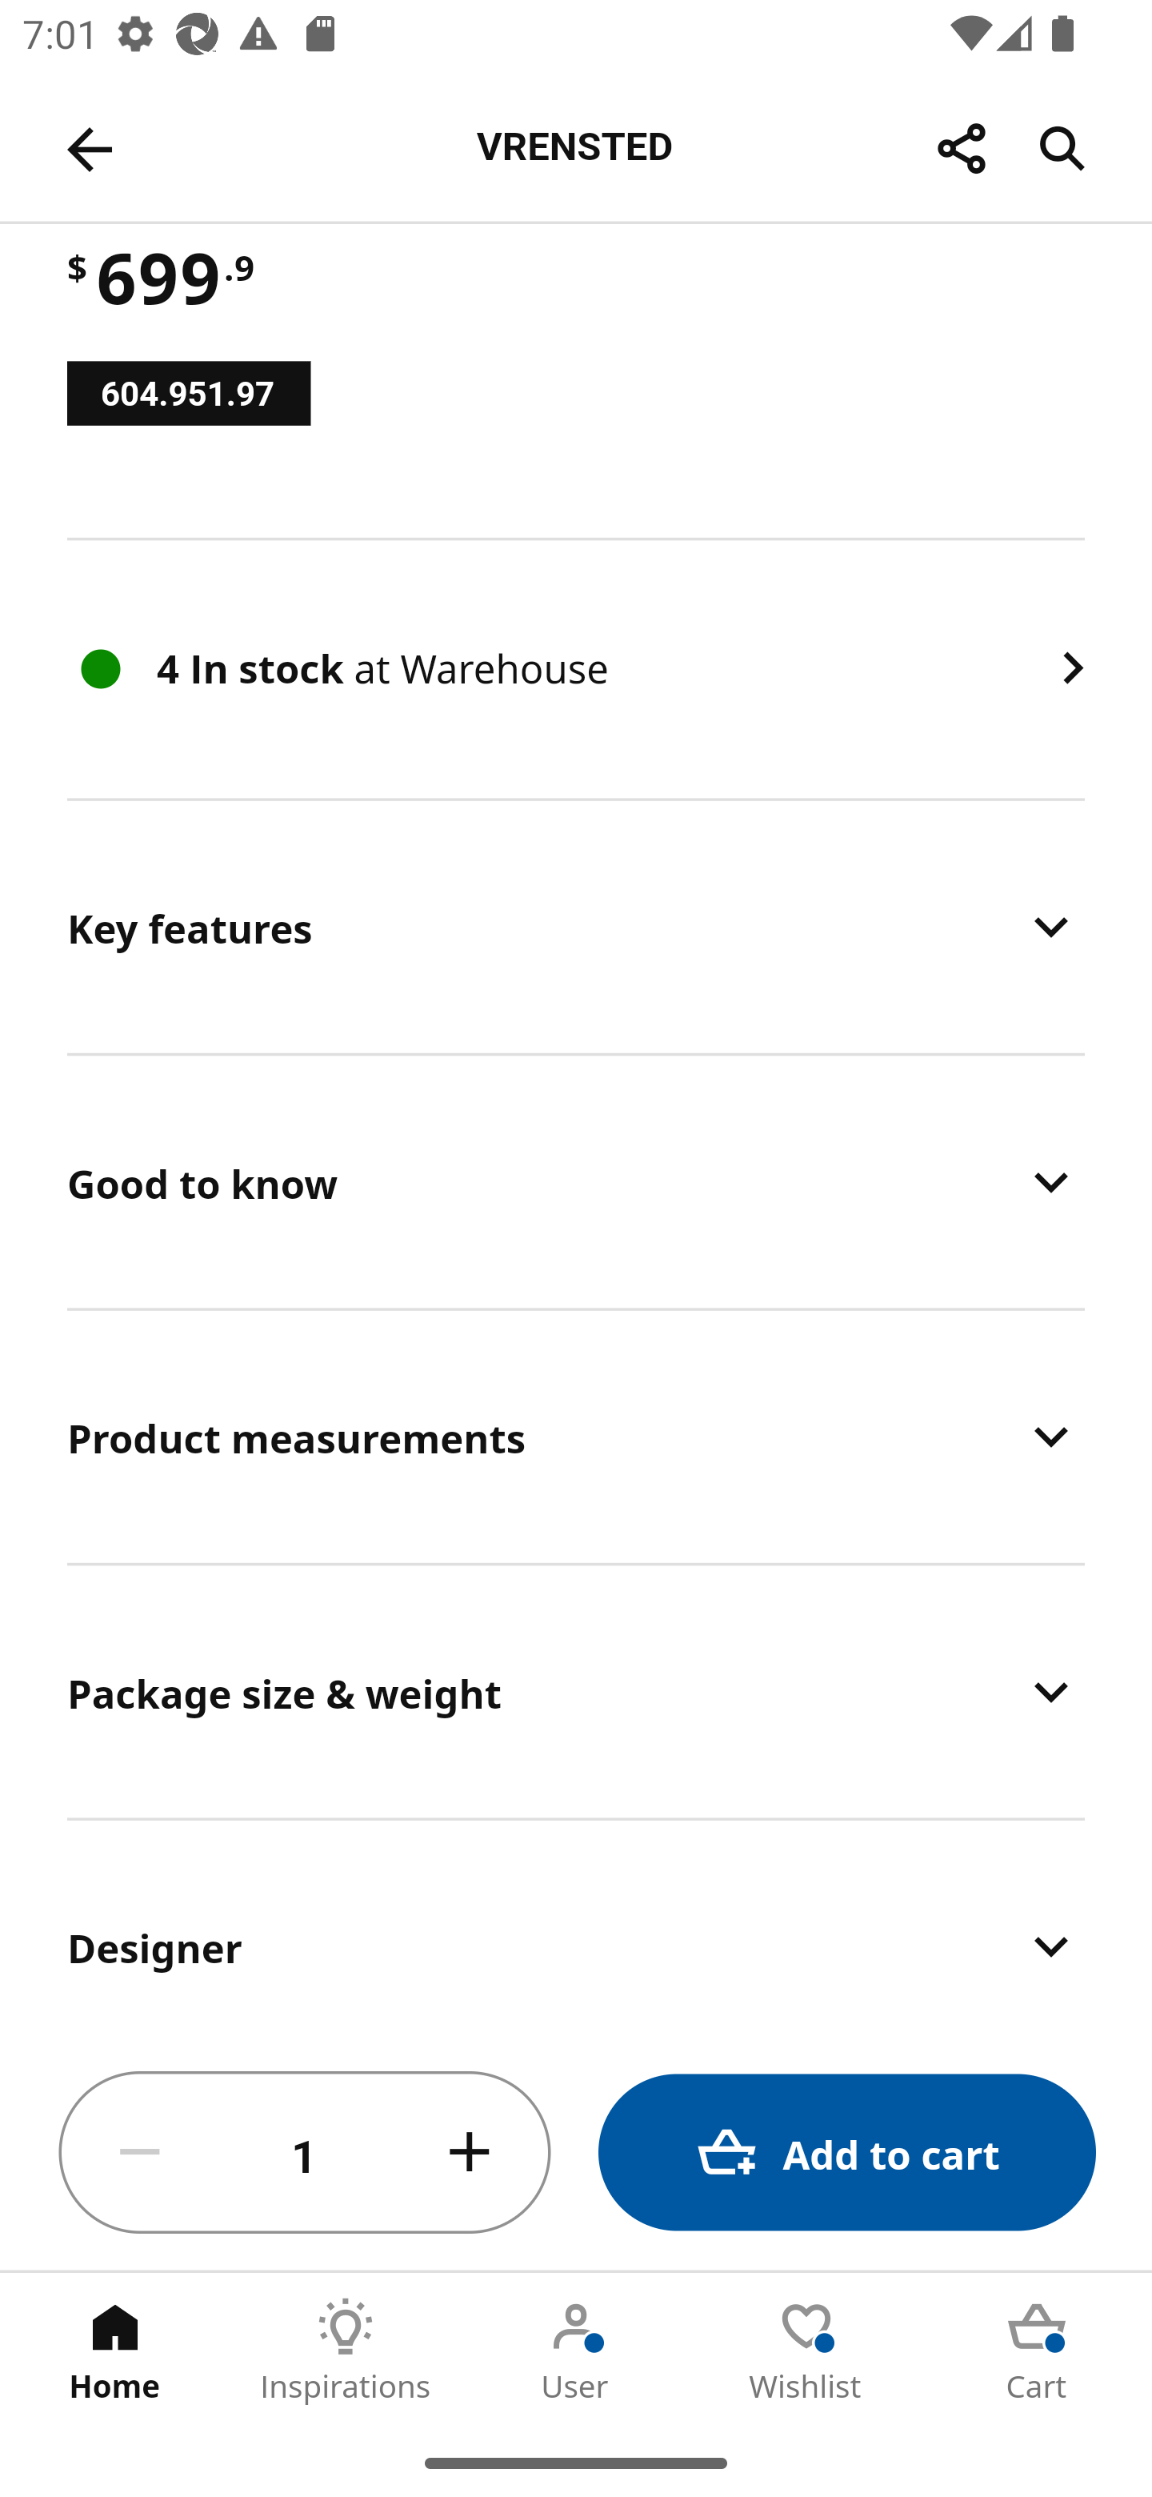 Image resolution: width=1152 pixels, height=2497 pixels. What do you see at coordinates (576, 1692) in the screenshot?
I see `Package size & weight` at bounding box center [576, 1692].